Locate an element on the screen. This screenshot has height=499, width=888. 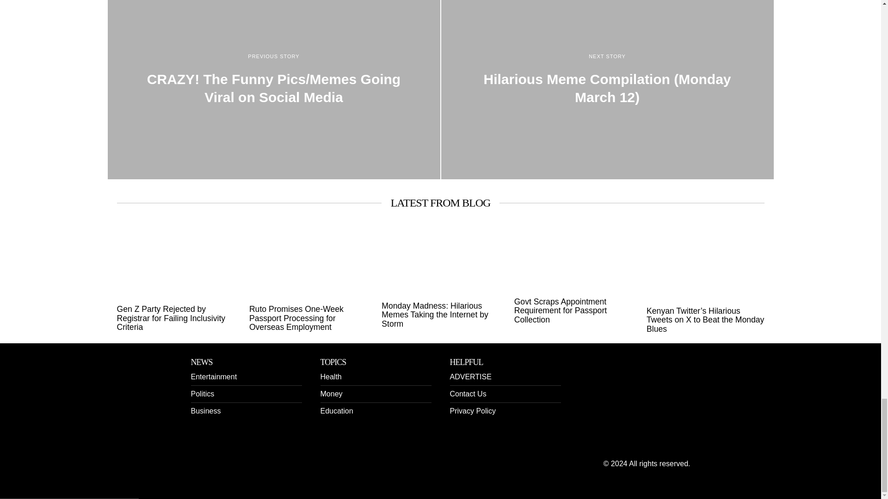
Business is located at coordinates (205, 411).